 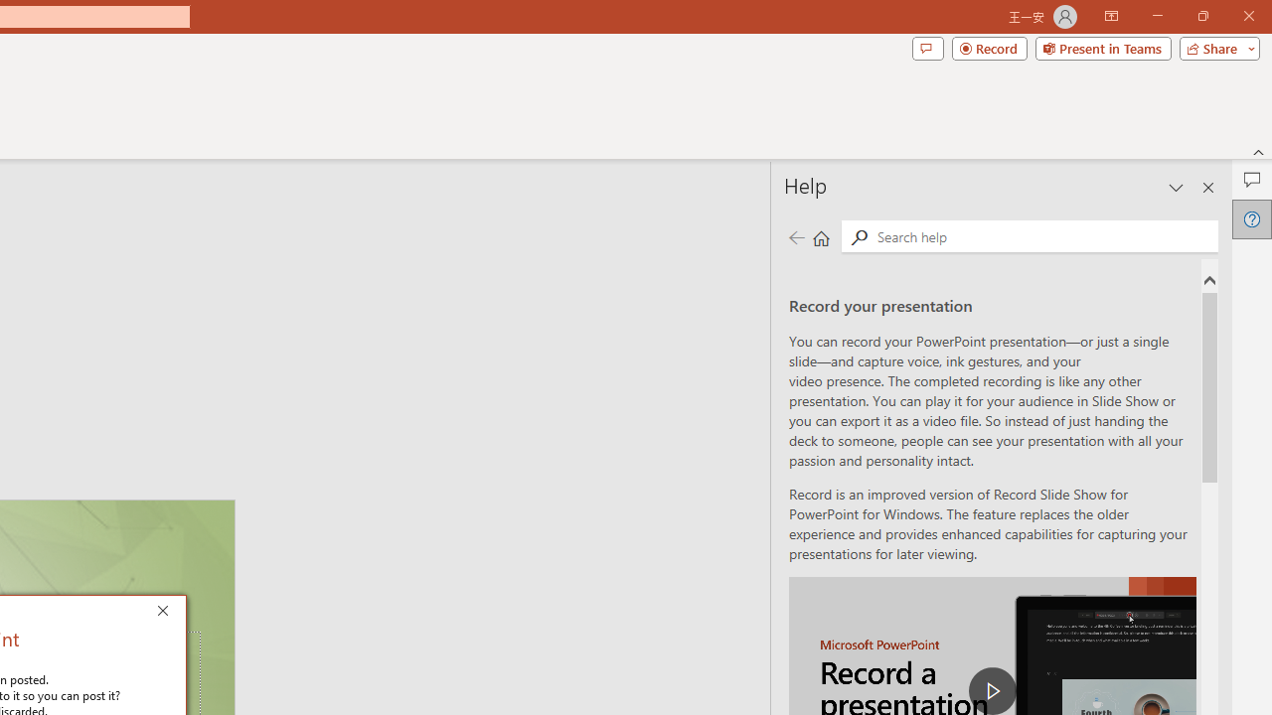 I want to click on Present in Teams, so click(x=1103, y=48).